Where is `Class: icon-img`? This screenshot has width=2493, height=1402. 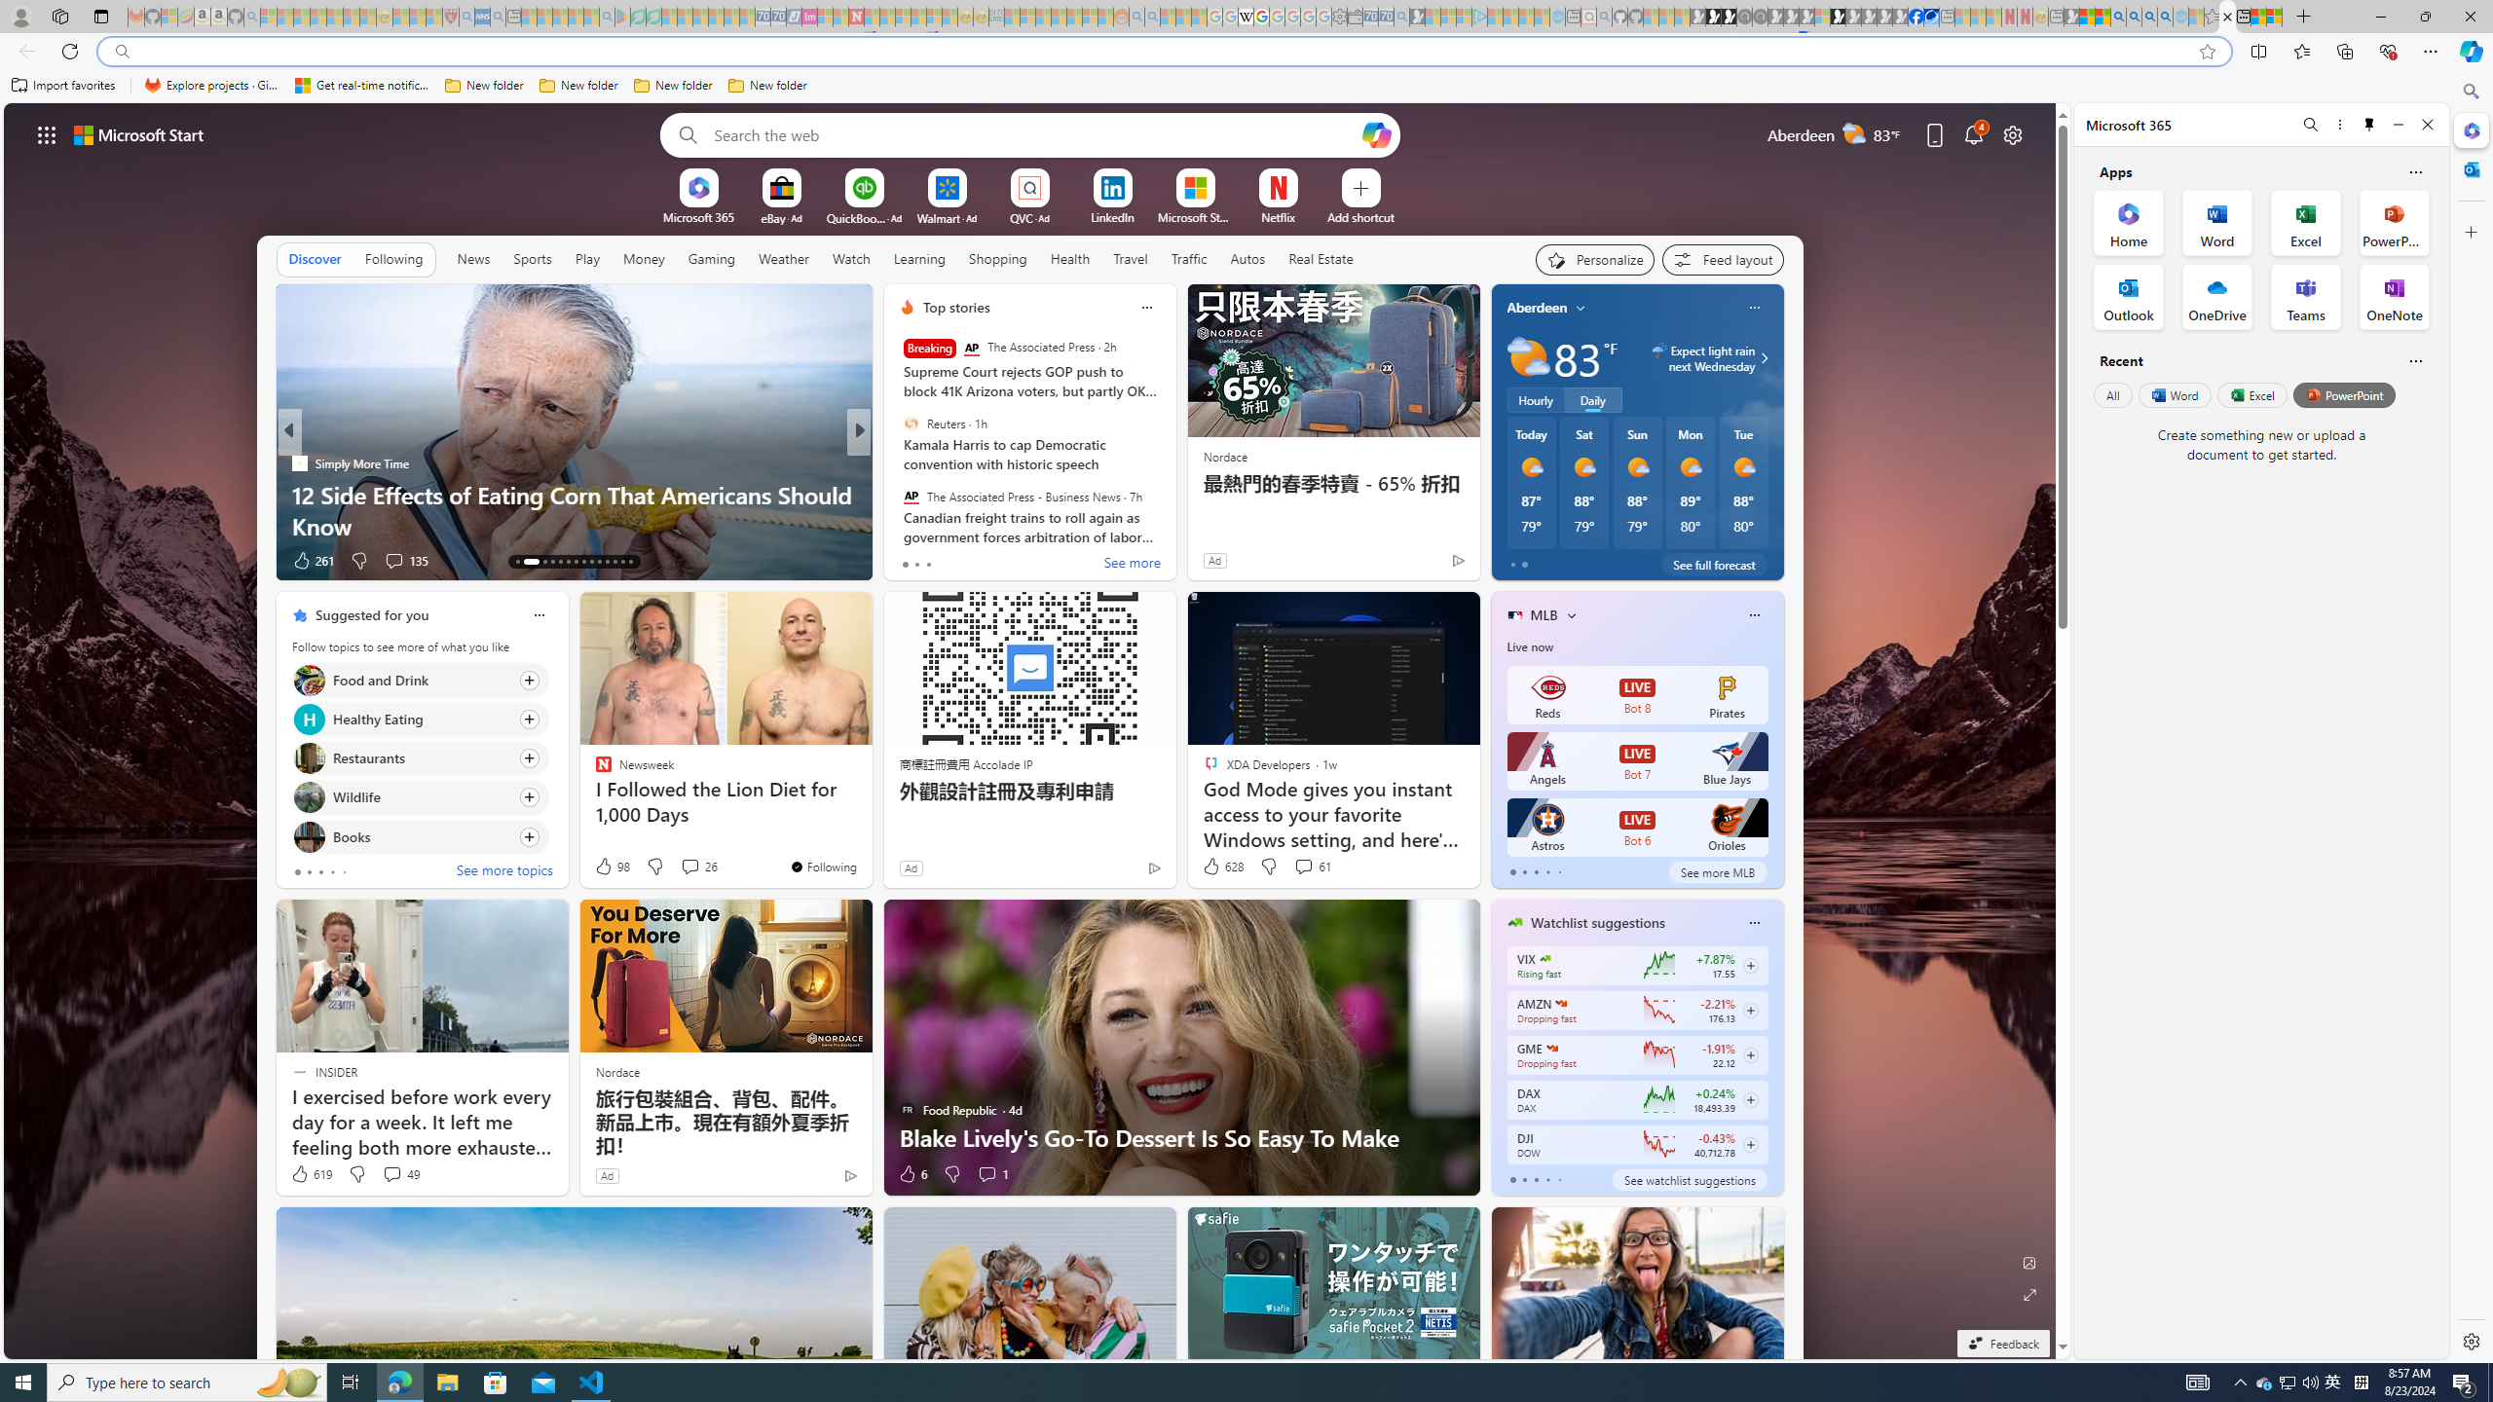
Class: icon-img is located at coordinates (1753, 923).